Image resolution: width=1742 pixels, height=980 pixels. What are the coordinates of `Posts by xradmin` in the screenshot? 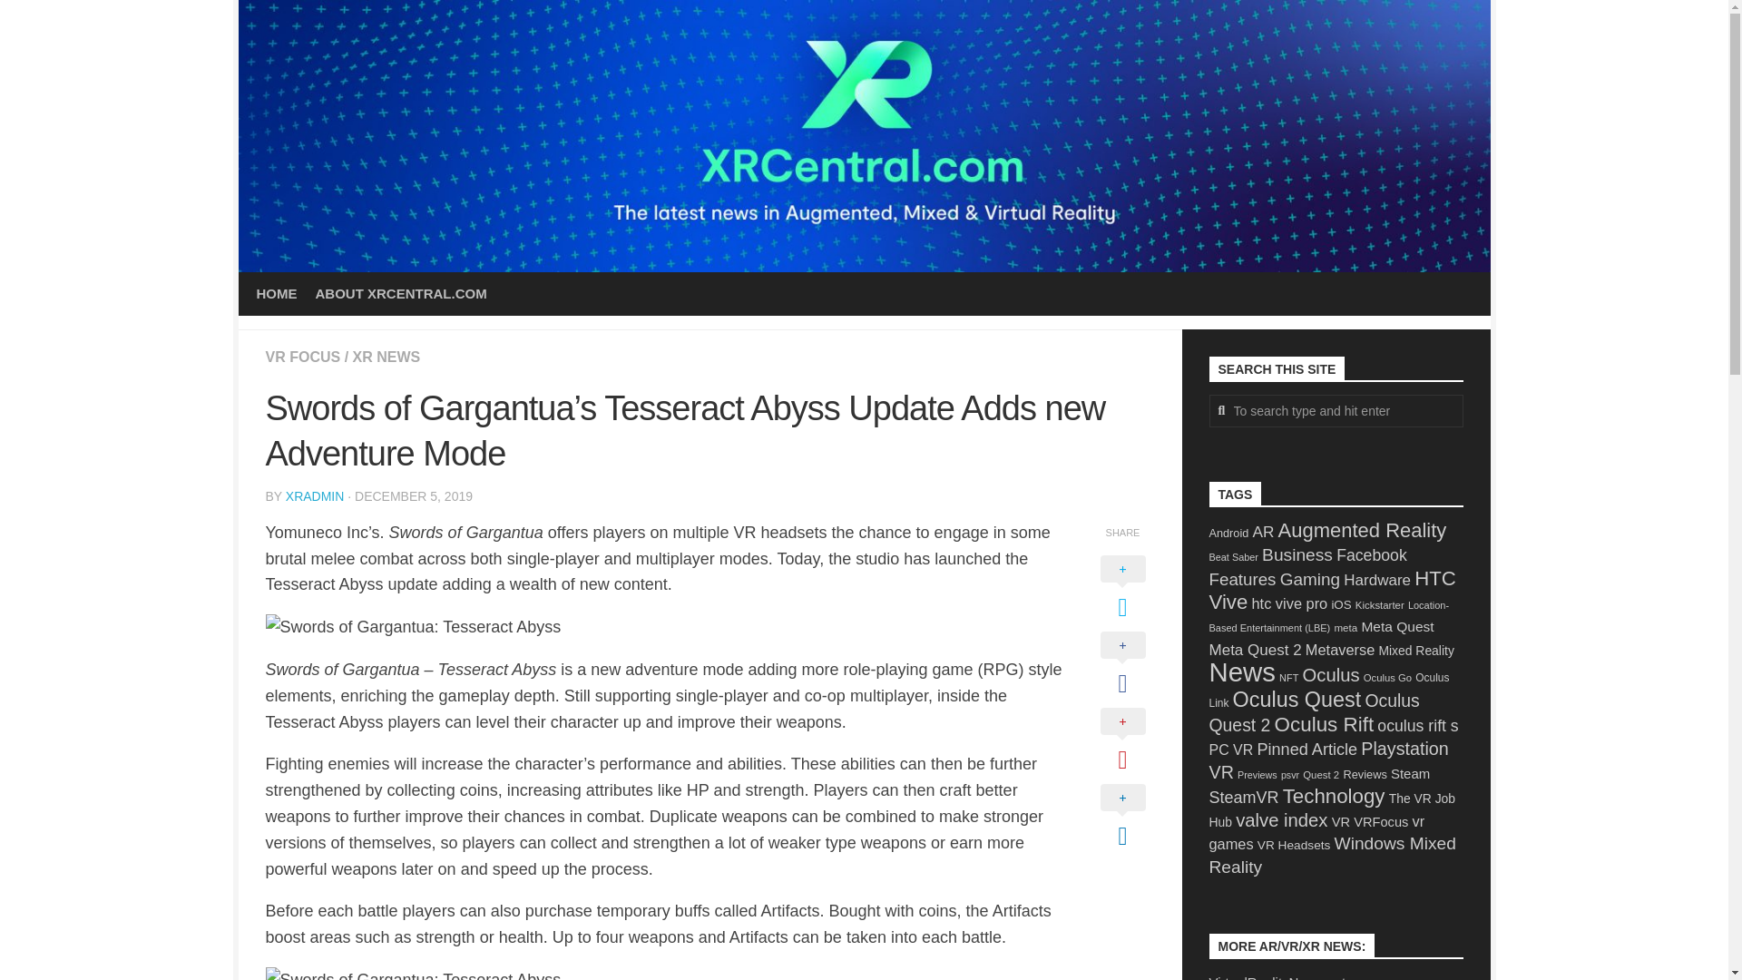 It's located at (315, 495).